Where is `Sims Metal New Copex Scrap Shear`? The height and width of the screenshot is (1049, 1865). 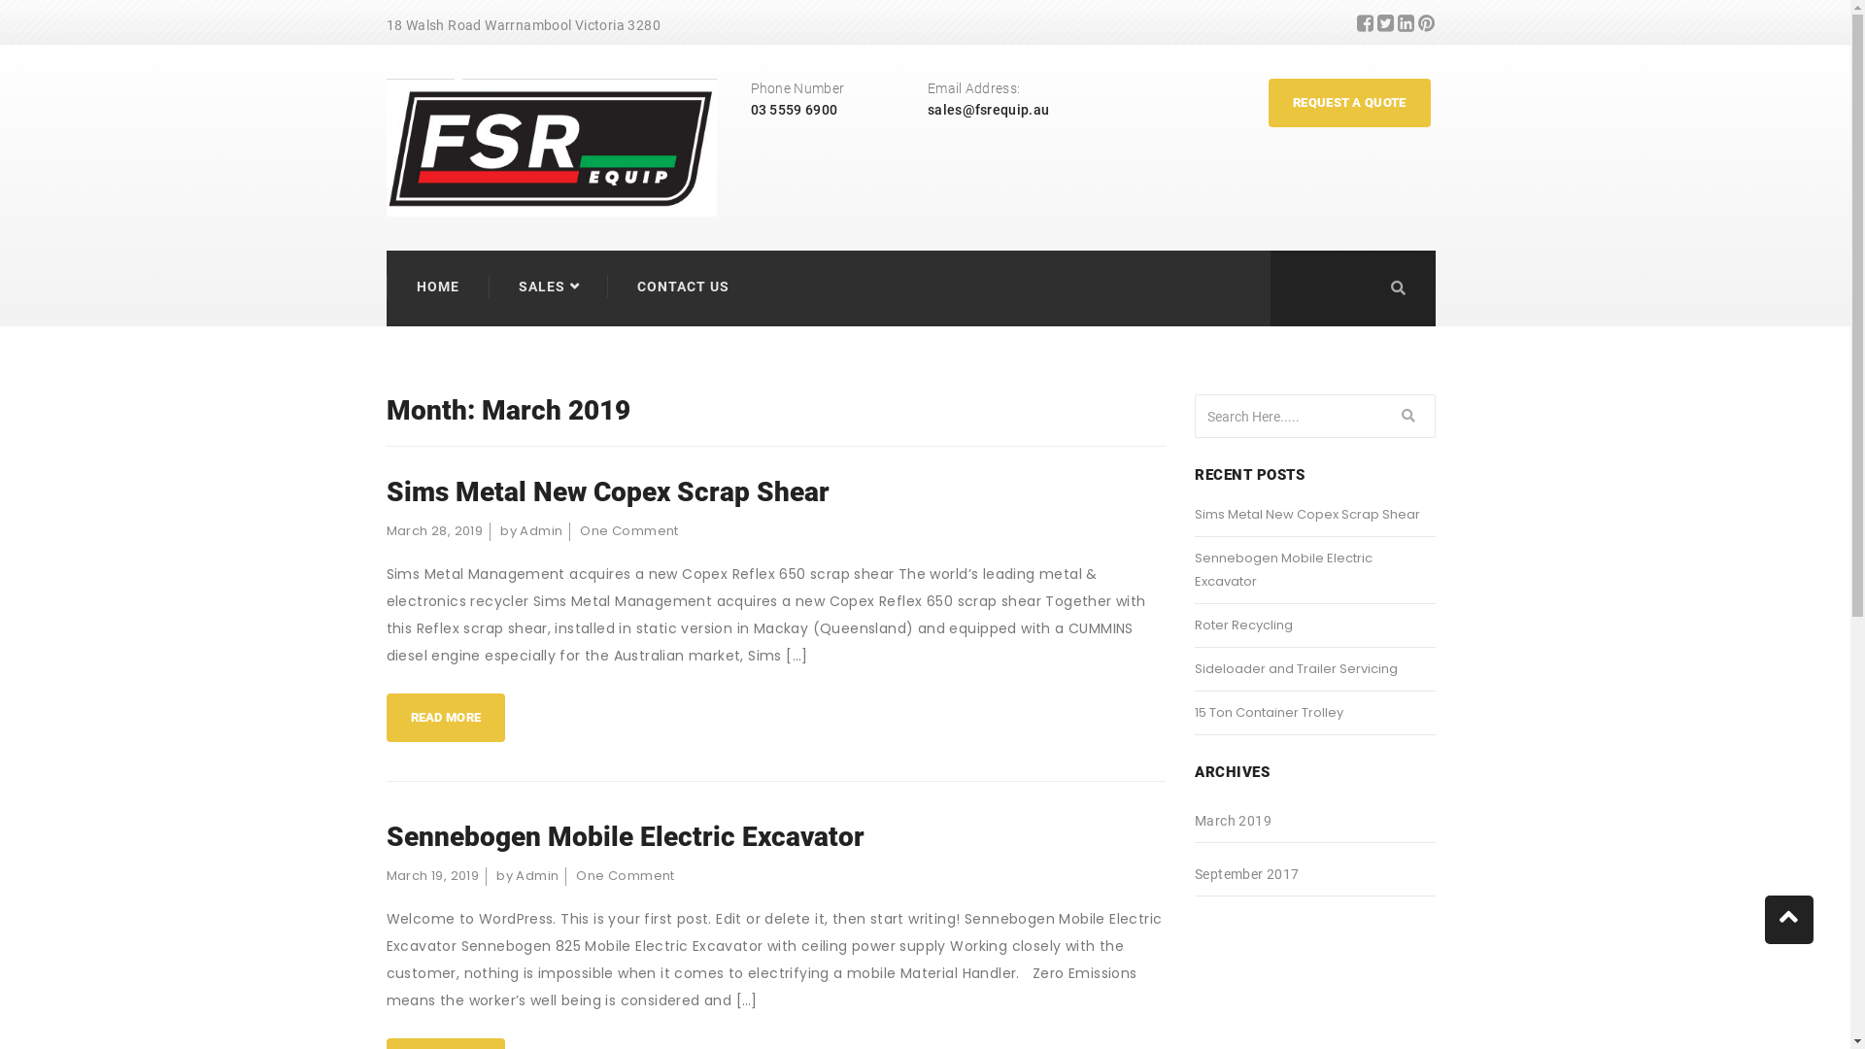
Sims Metal New Copex Scrap Shear is located at coordinates (777, 492).